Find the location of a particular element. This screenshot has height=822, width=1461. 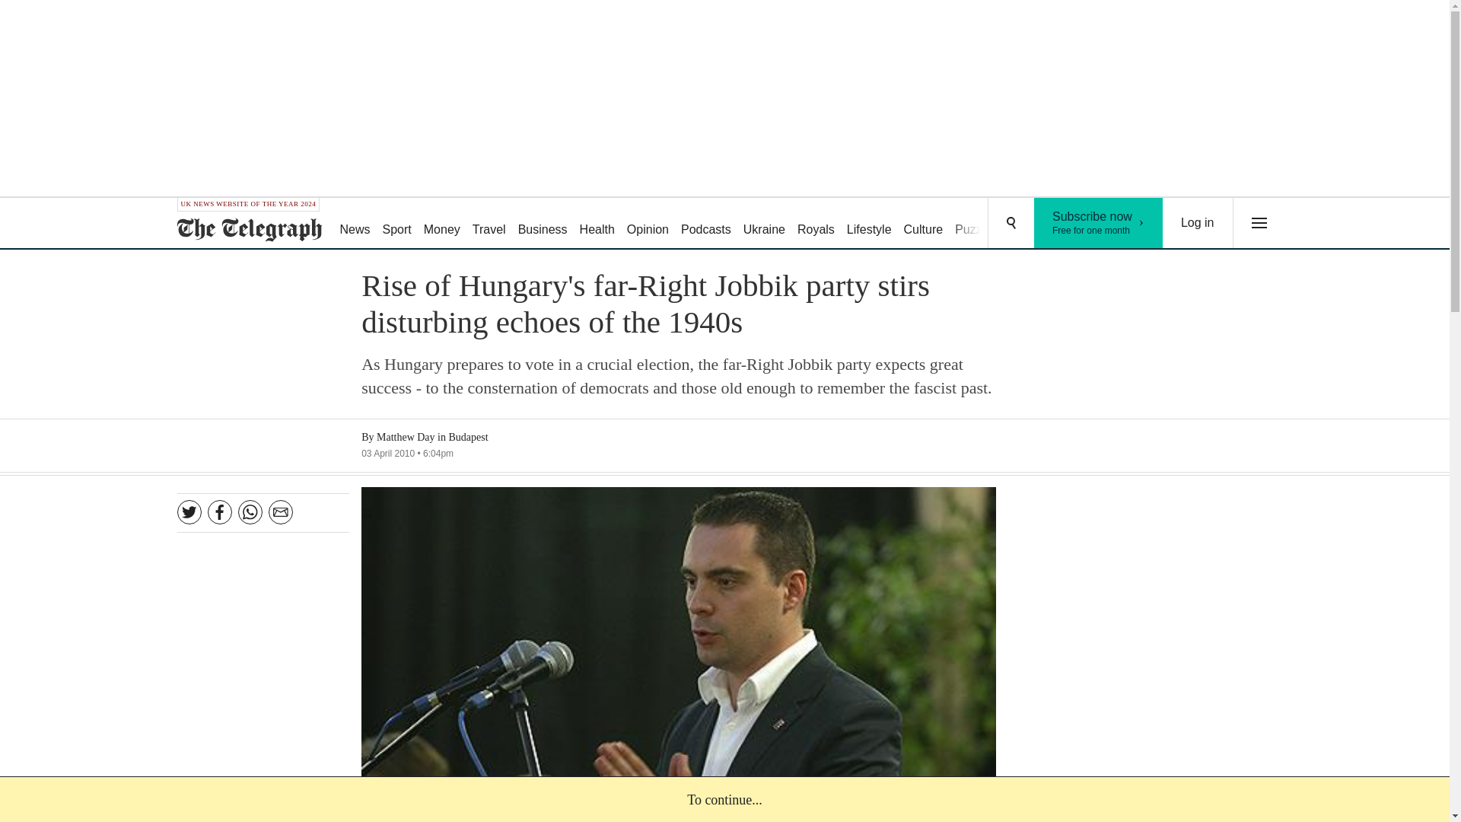

Royals is located at coordinates (1099, 223).